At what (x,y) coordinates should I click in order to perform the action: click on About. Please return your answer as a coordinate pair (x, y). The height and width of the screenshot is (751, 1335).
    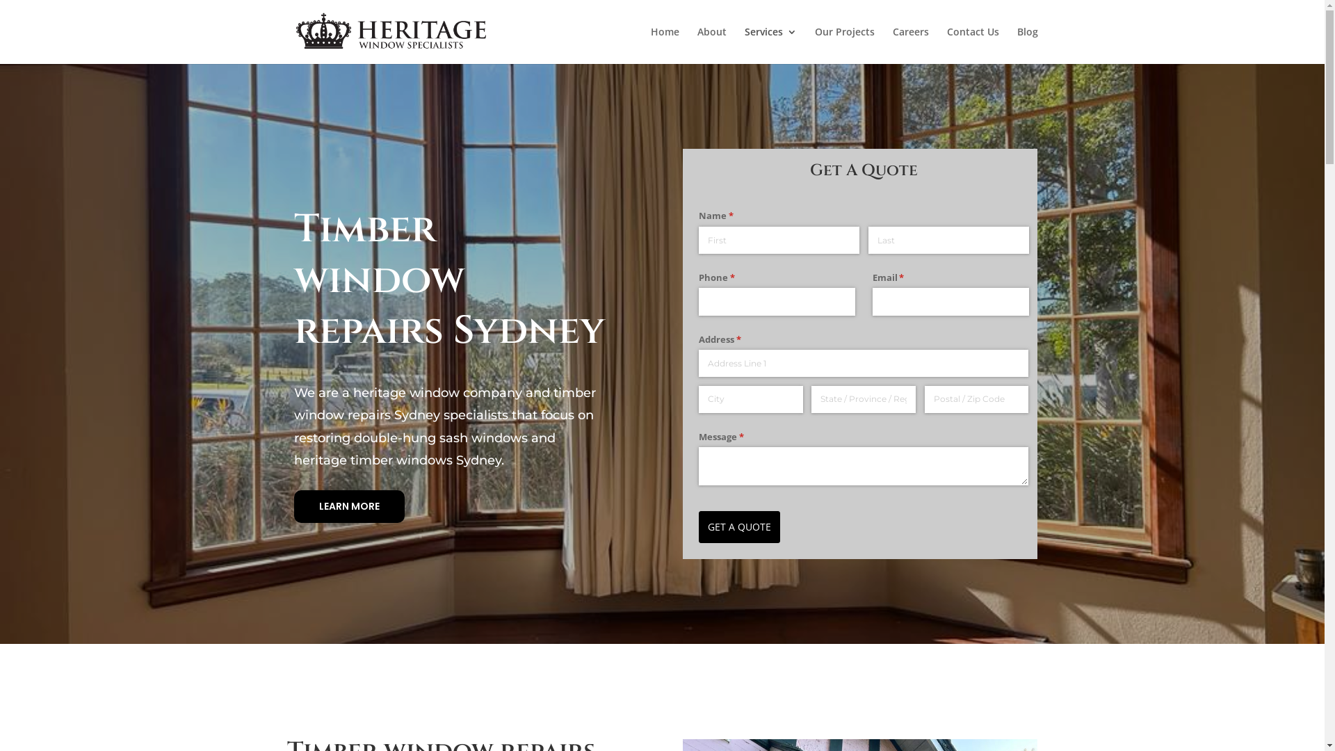
    Looking at the image, I should click on (711, 45).